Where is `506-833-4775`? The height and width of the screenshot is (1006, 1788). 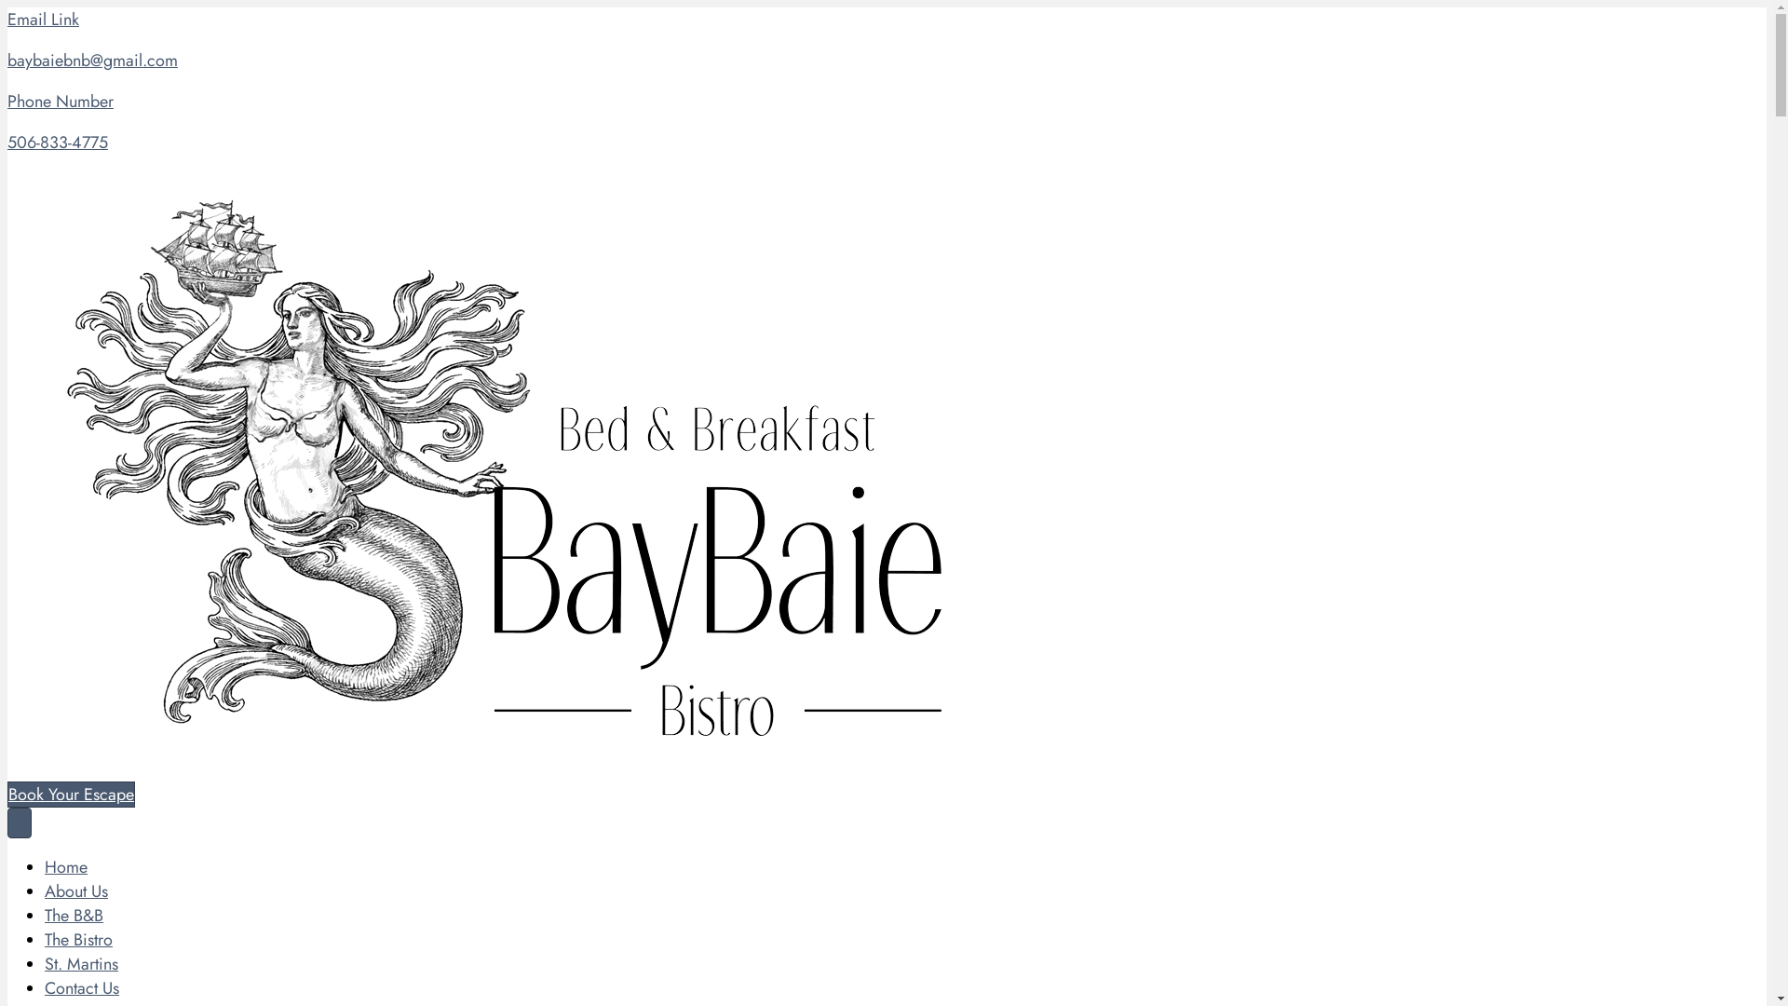 506-833-4775 is located at coordinates (58, 143).